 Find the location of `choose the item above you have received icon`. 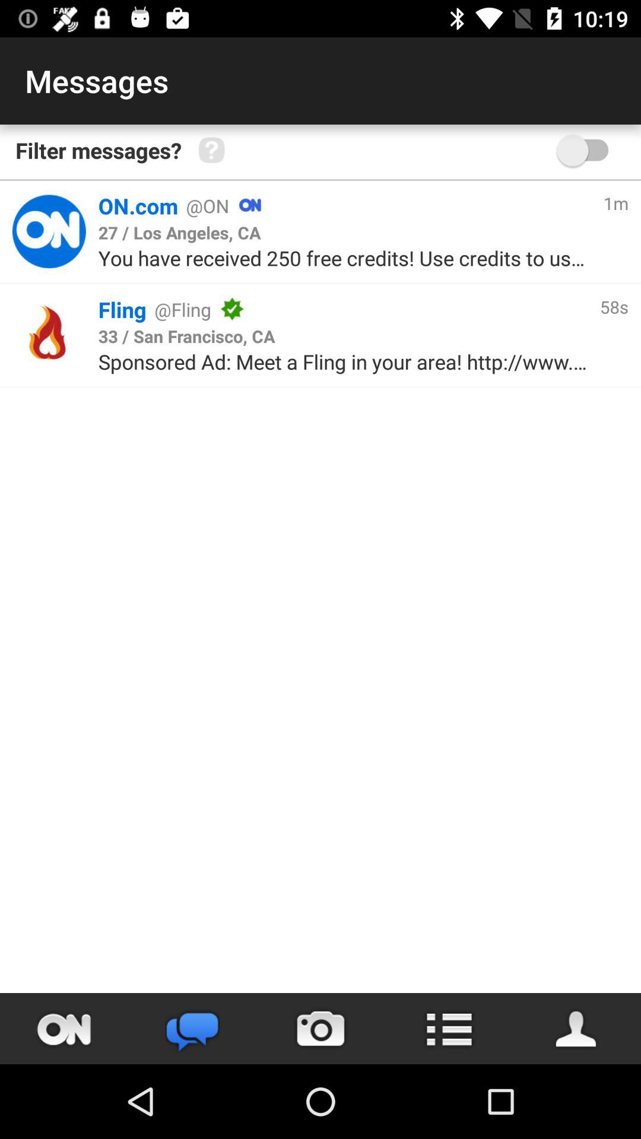

choose the item above you have received icon is located at coordinates (179, 232).